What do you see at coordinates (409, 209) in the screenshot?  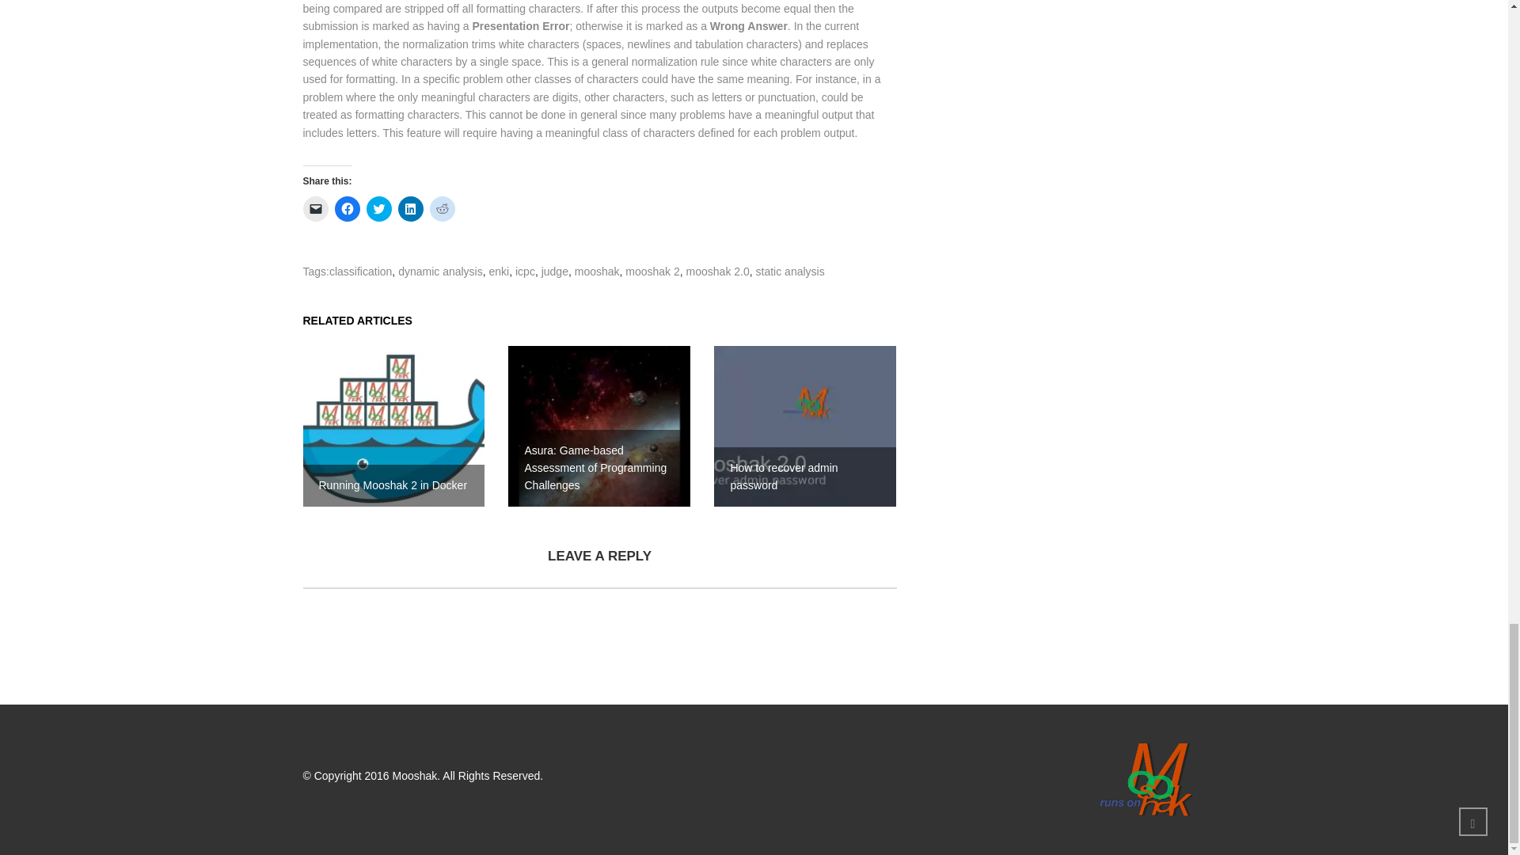 I see `Click to share on LinkedIn` at bounding box center [409, 209].